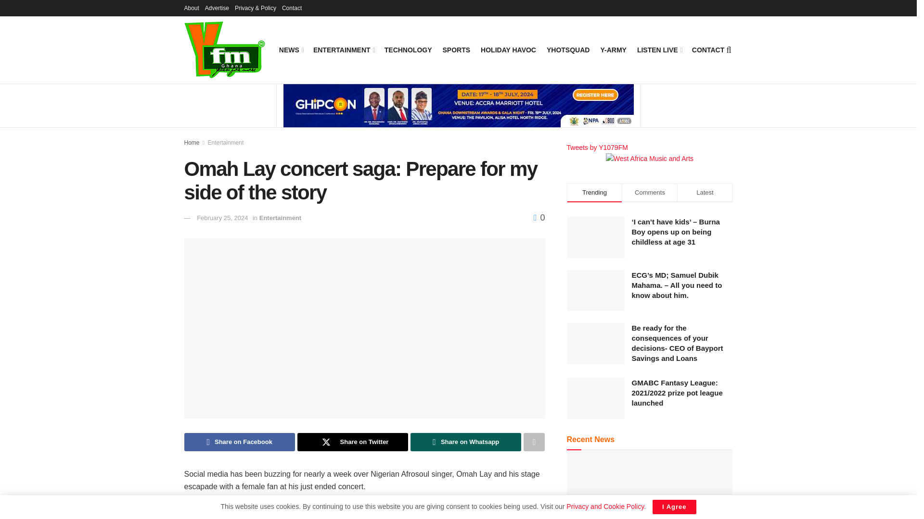 This screenshot has width=924, height=519. I want to click on CONTACT, so click(708, 49).